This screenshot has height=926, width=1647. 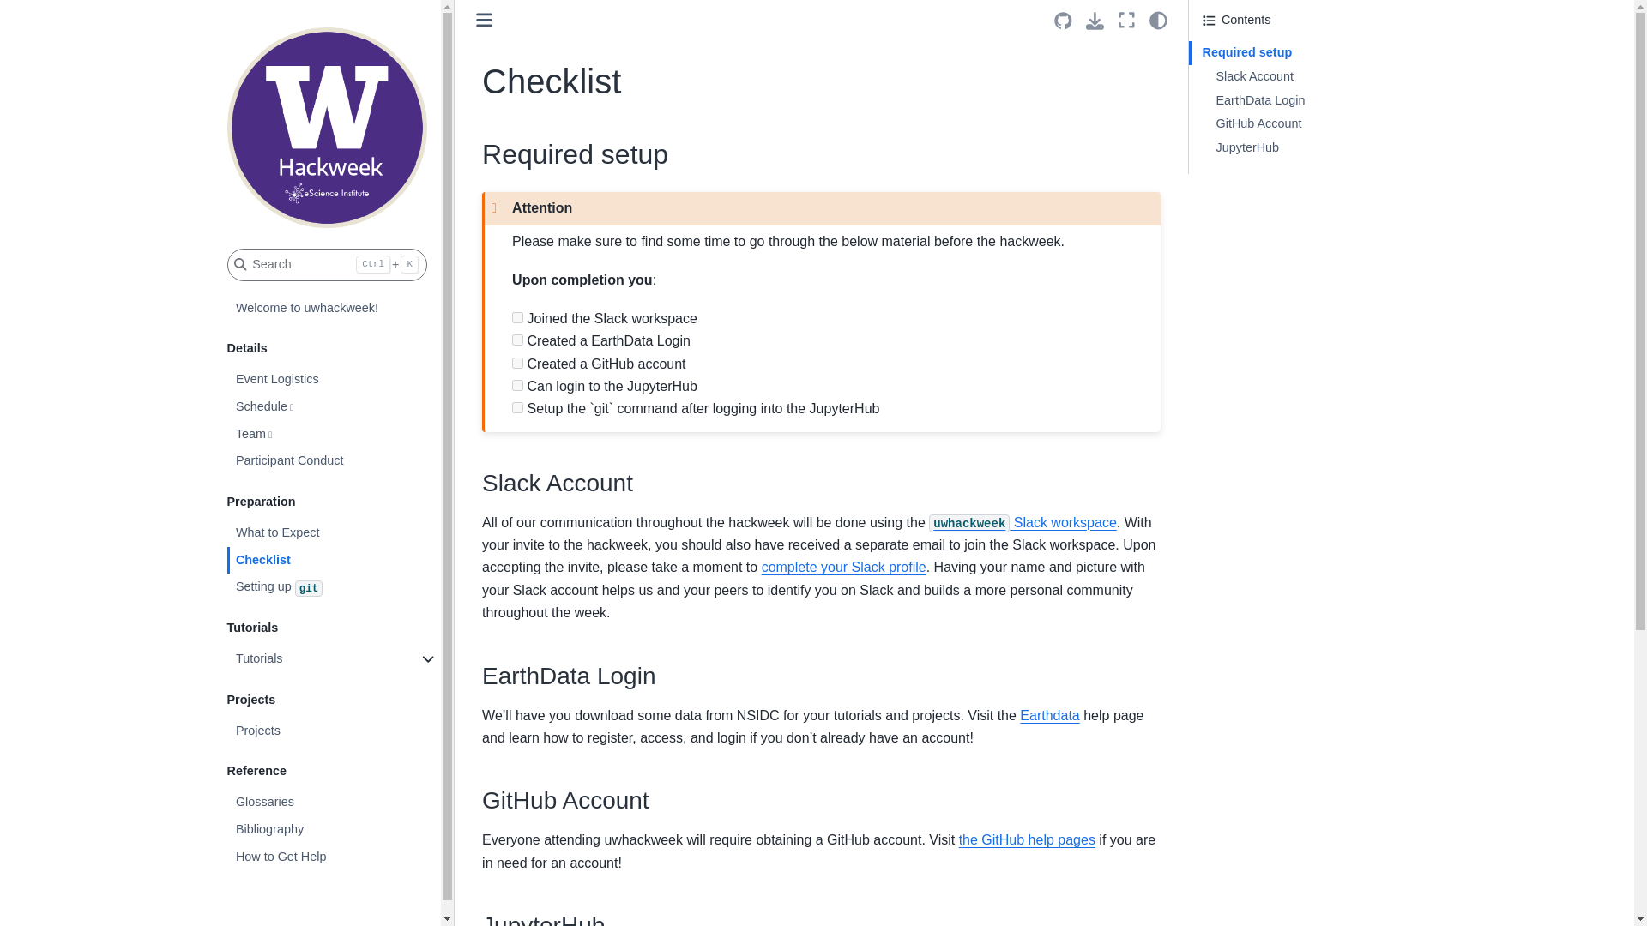 I want to click on Earthdata, so click(x=1048, y=715).